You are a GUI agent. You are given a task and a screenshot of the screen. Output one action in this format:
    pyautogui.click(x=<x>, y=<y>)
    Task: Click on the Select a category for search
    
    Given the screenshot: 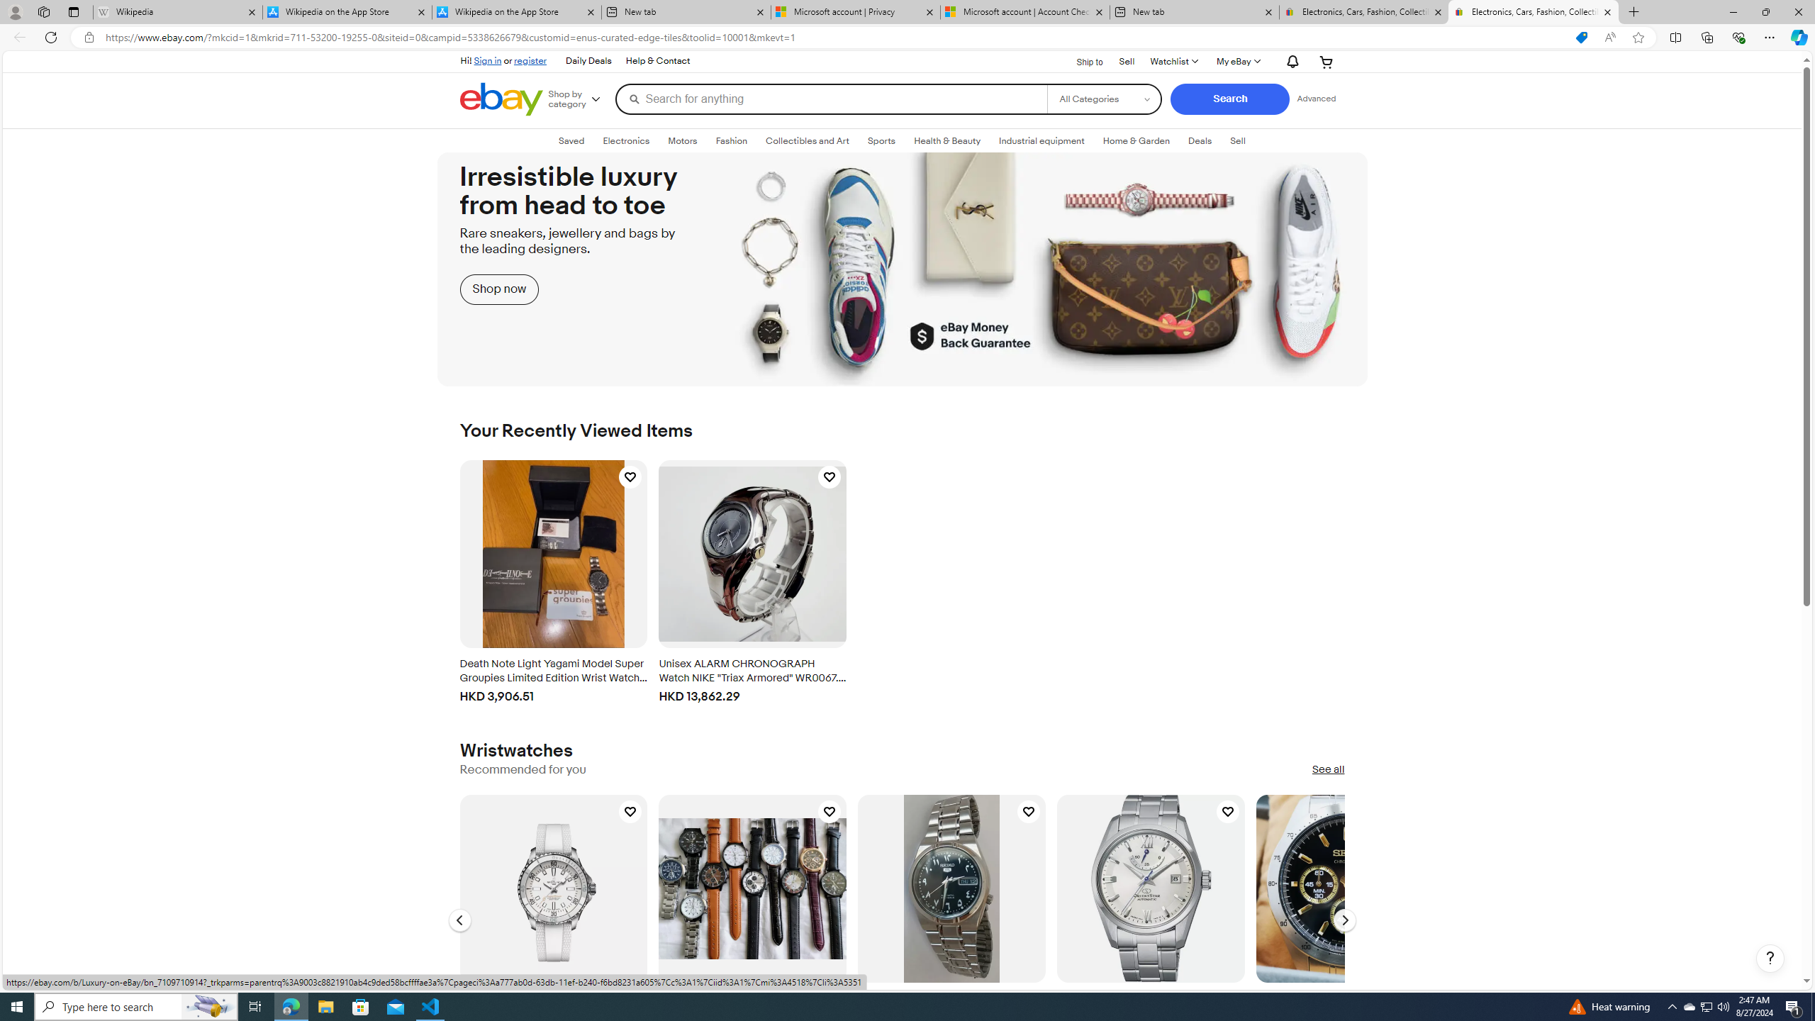 What is the action you would take?
    pyautogui.click(x=1105, y=99)
    